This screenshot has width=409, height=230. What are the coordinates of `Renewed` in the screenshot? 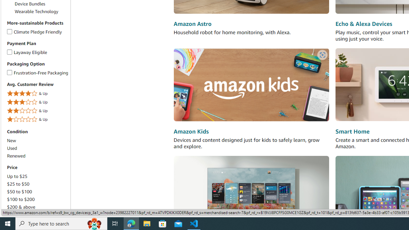 It's located at (16, 156).